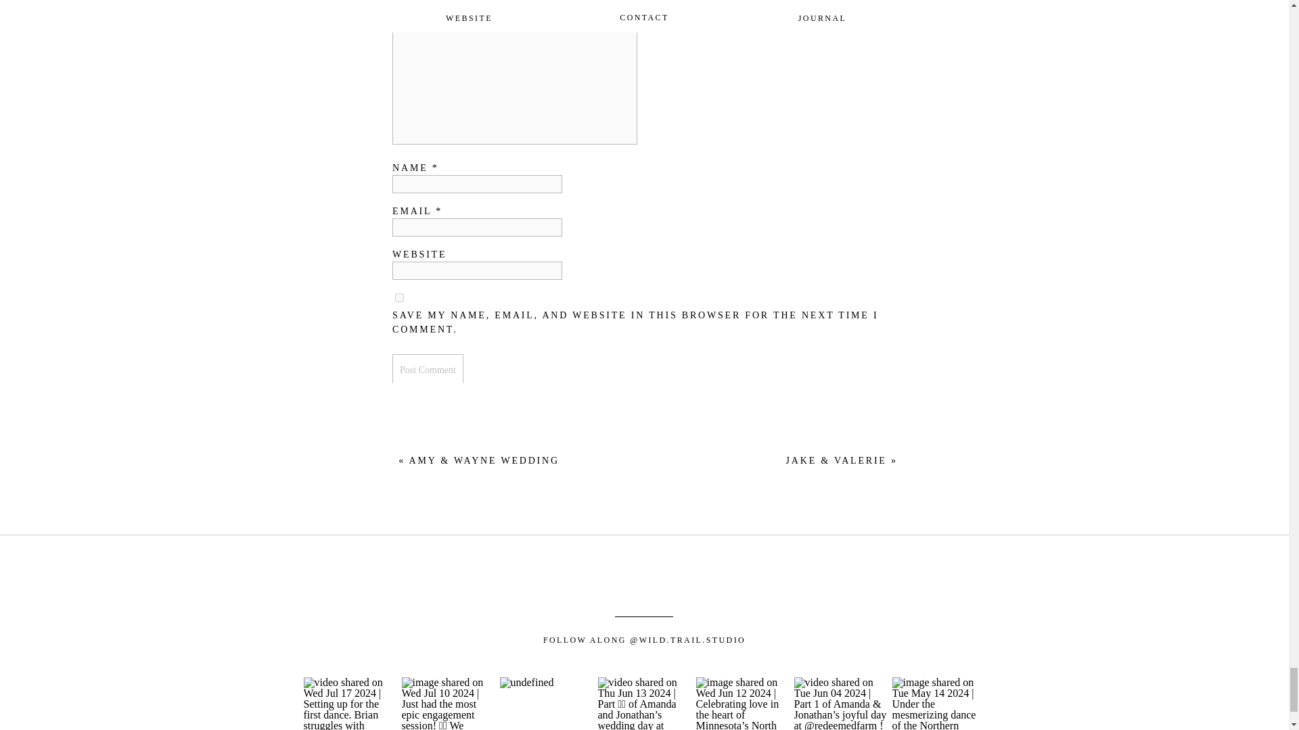  I want to click on Post Comment, so click(428, 370).